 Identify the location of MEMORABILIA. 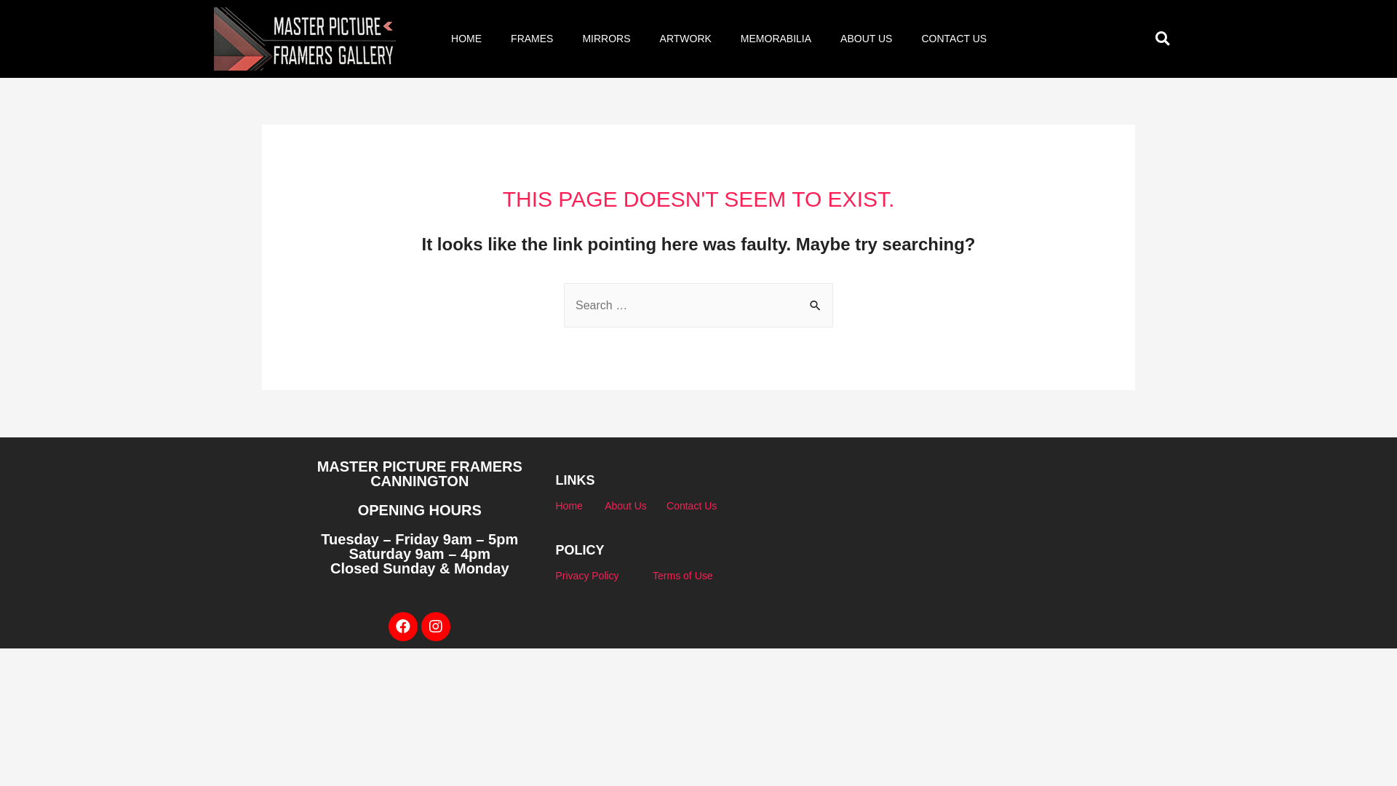
(776, 39).